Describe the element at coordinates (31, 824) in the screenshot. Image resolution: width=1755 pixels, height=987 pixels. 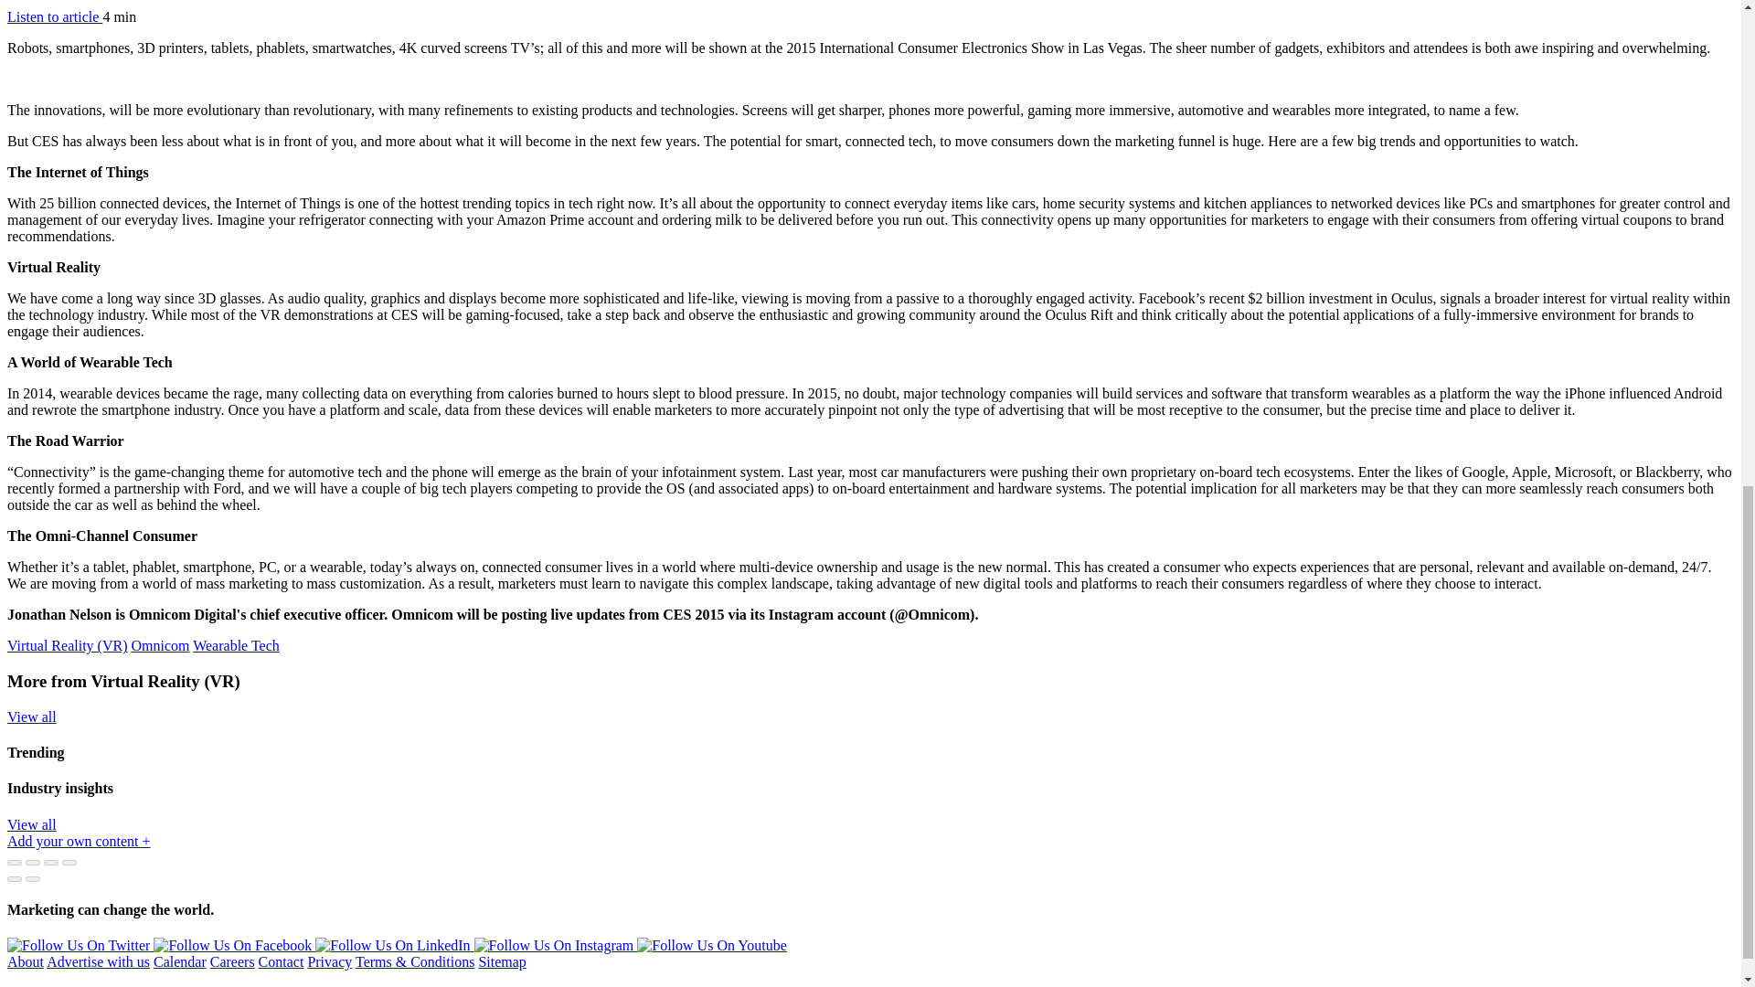
I see `View all` at that location.